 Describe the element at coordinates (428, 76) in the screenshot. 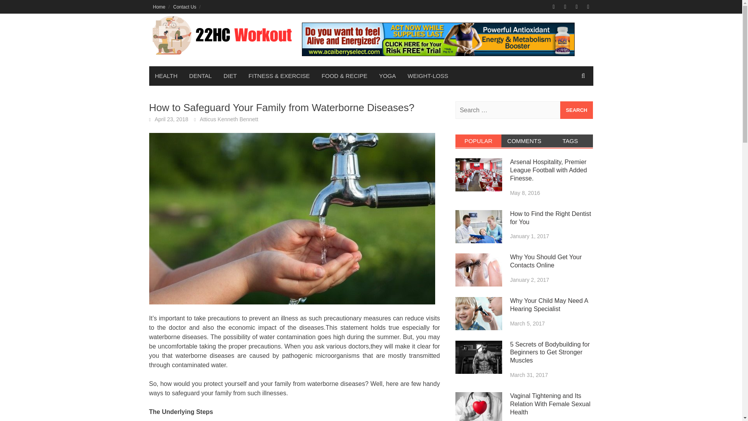

I see `WEIGHT-LOSS` at that location.